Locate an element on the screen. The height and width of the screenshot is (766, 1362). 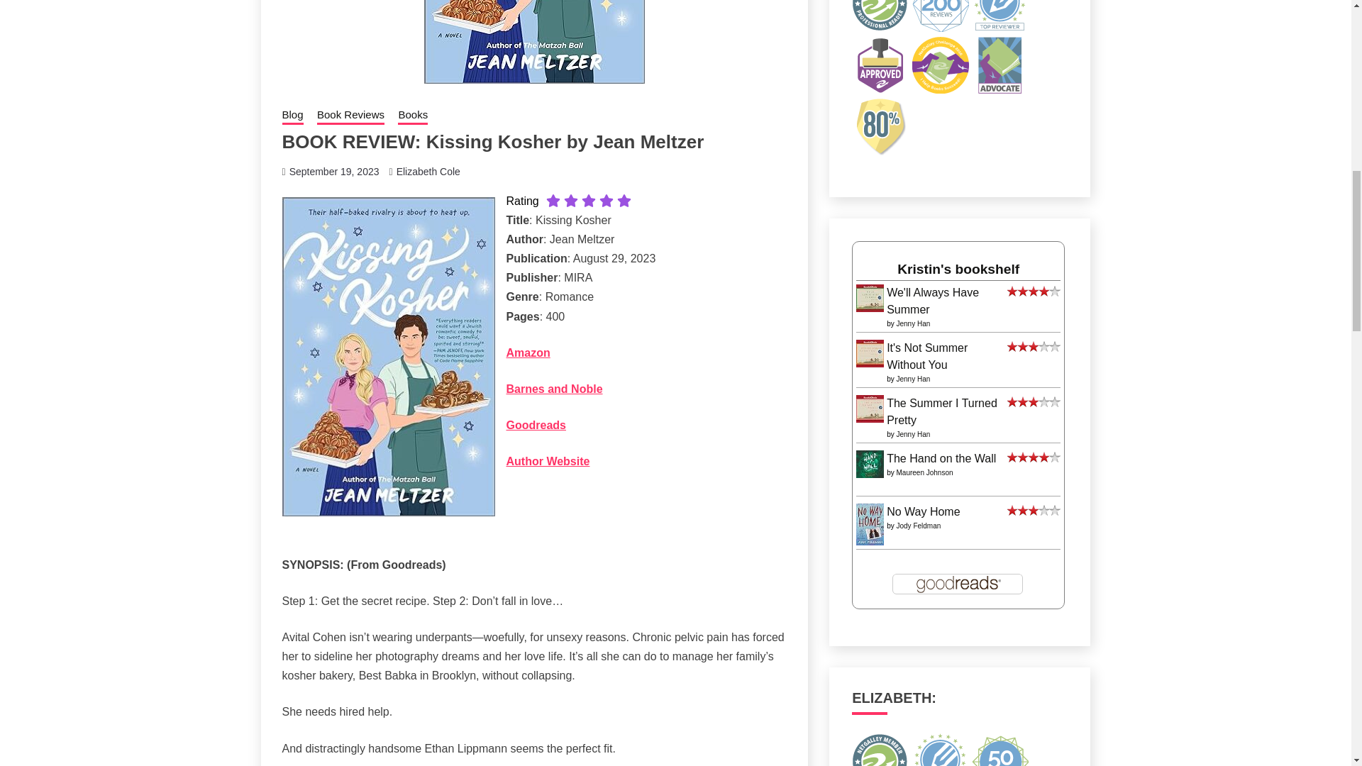
Elizabeth Cole is located at coordinates (428, 172).